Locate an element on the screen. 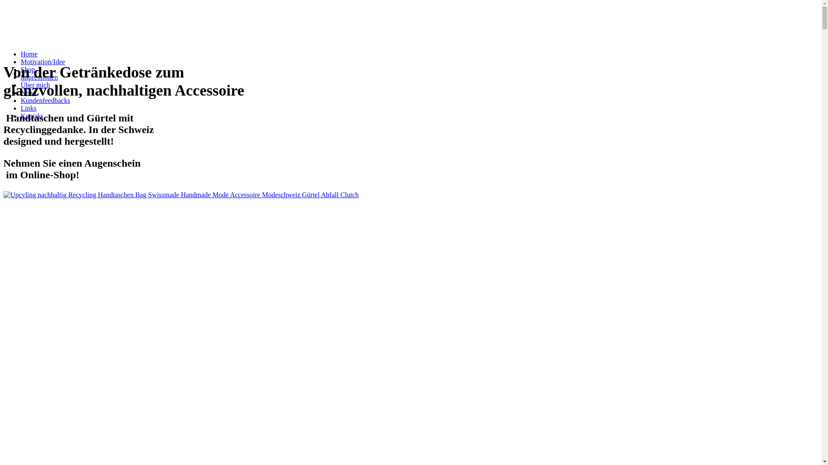 This screenshot has width=828, height=465. Links is located at coordinates (28, 108).